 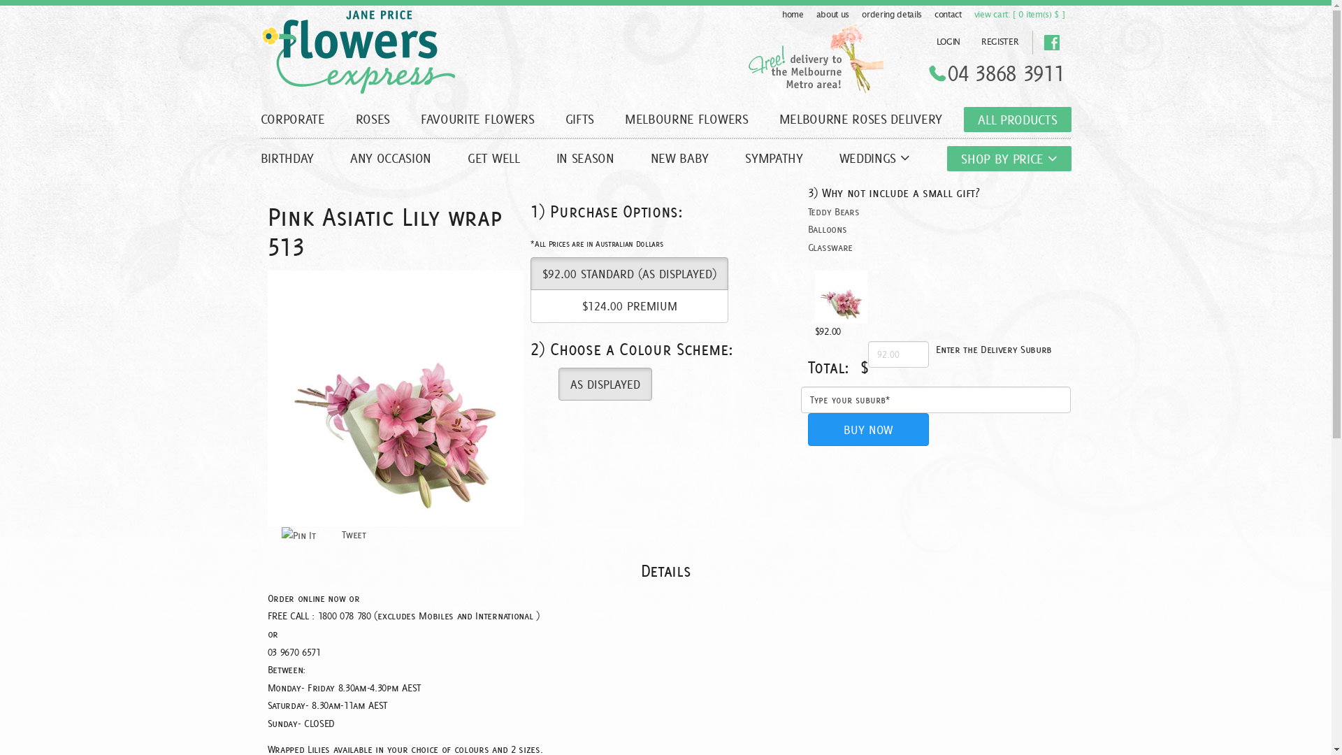 I want to click on ANY OCCASION, so click(x=391, y=158).